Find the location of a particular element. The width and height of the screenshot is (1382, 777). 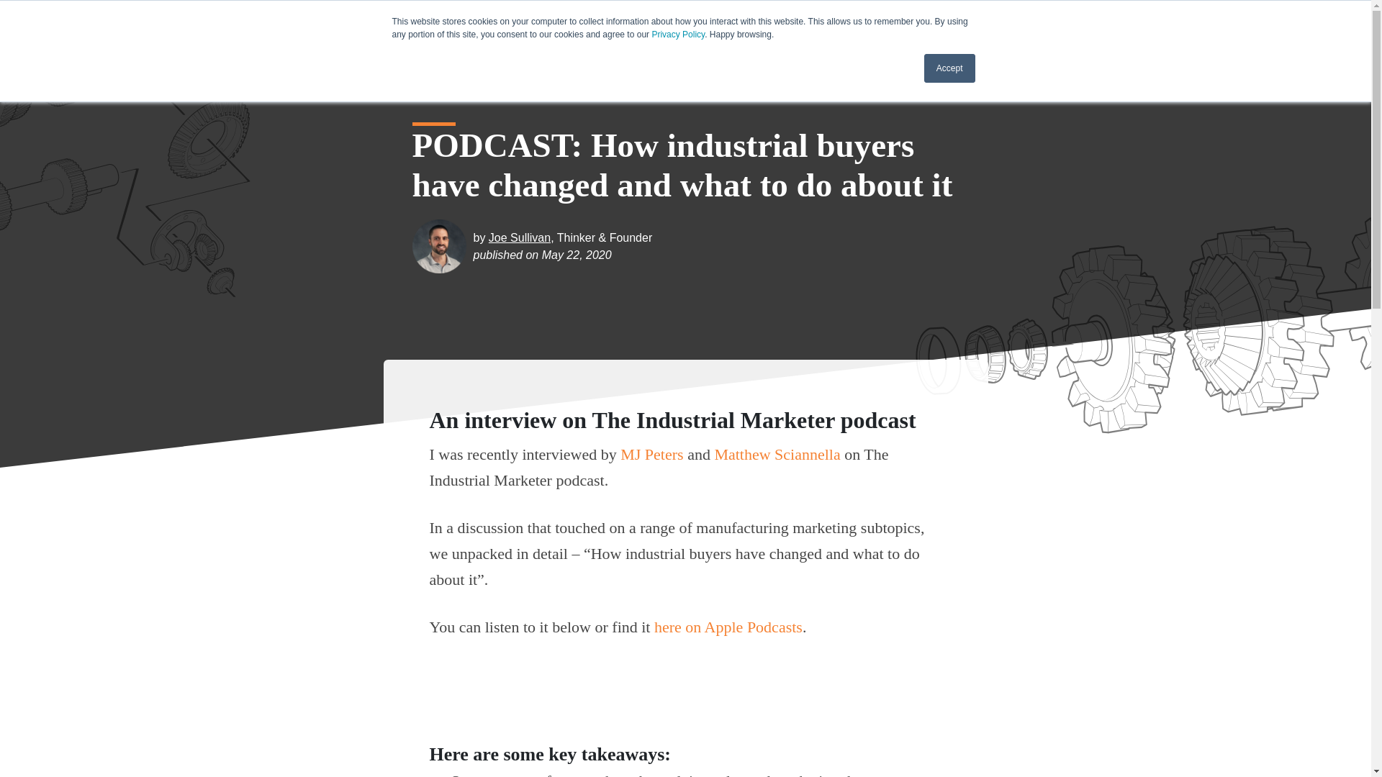

Accept is located at coordinates (950, 68).